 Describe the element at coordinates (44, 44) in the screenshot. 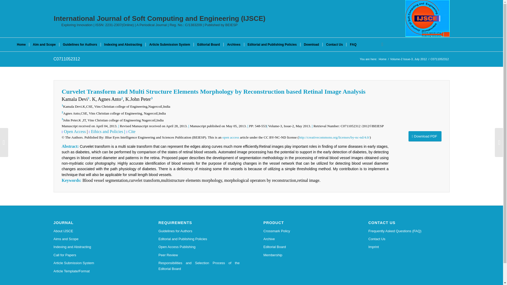

I see `Aim and Scope` at that location.